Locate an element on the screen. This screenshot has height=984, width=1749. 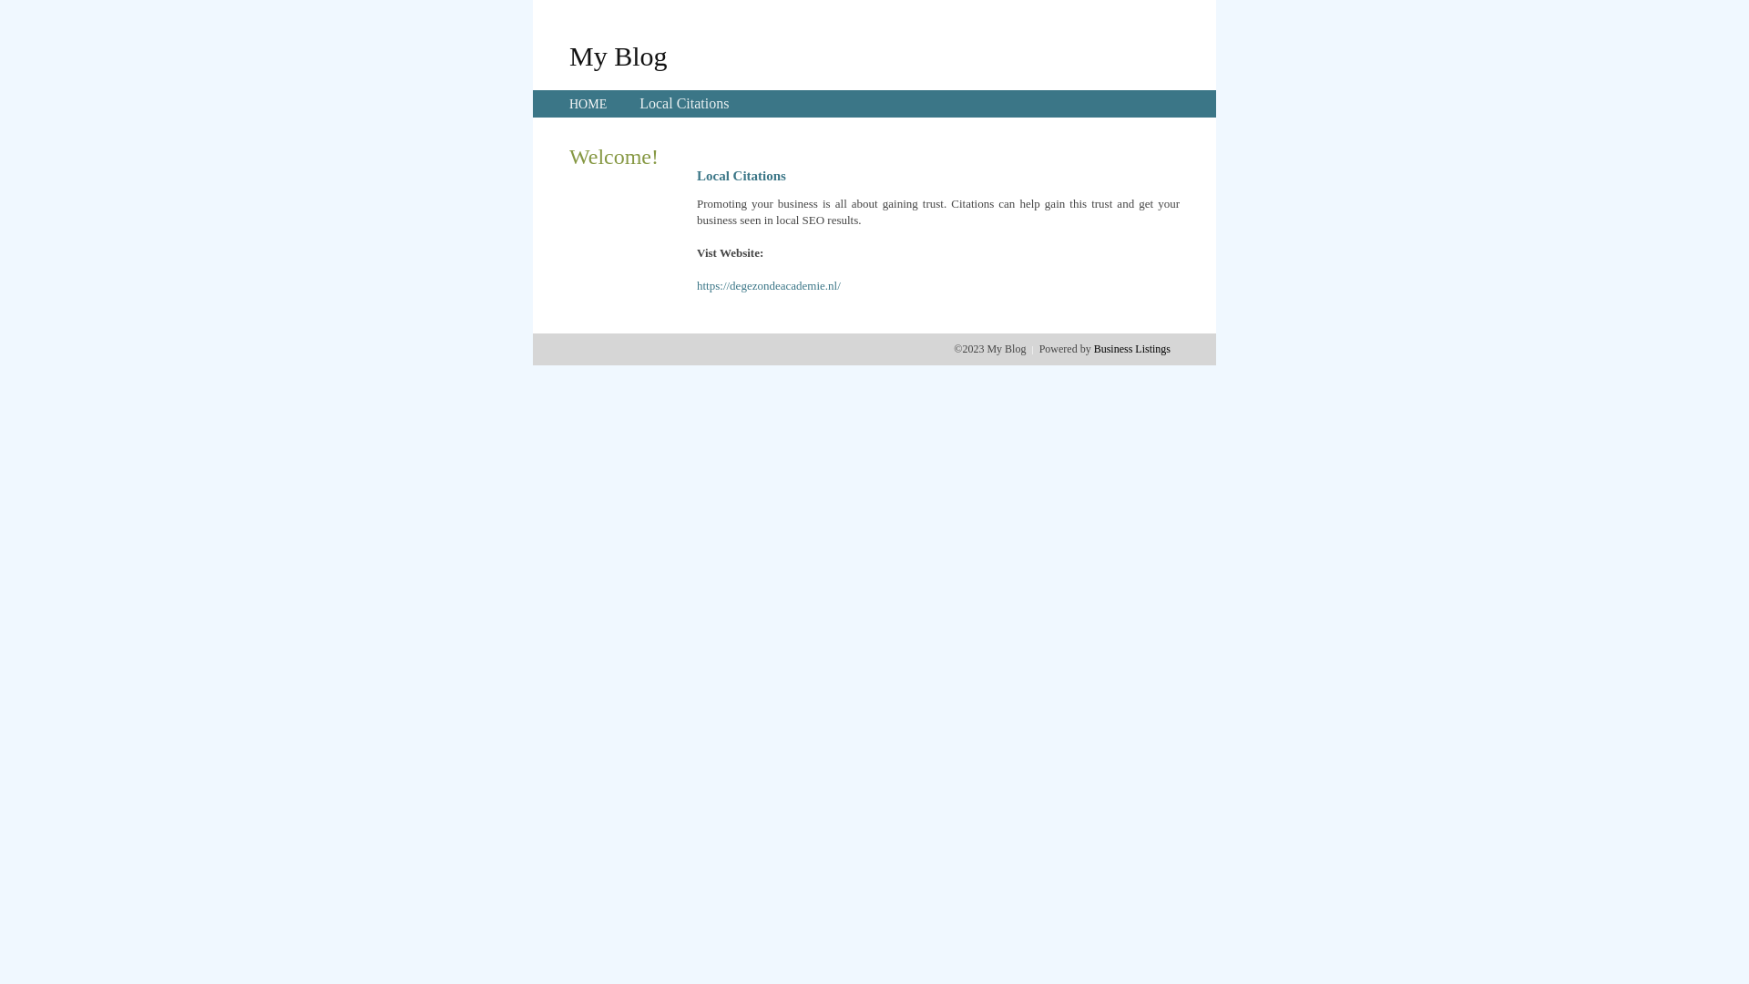
Local Citations is located at coordinates (684, 104).